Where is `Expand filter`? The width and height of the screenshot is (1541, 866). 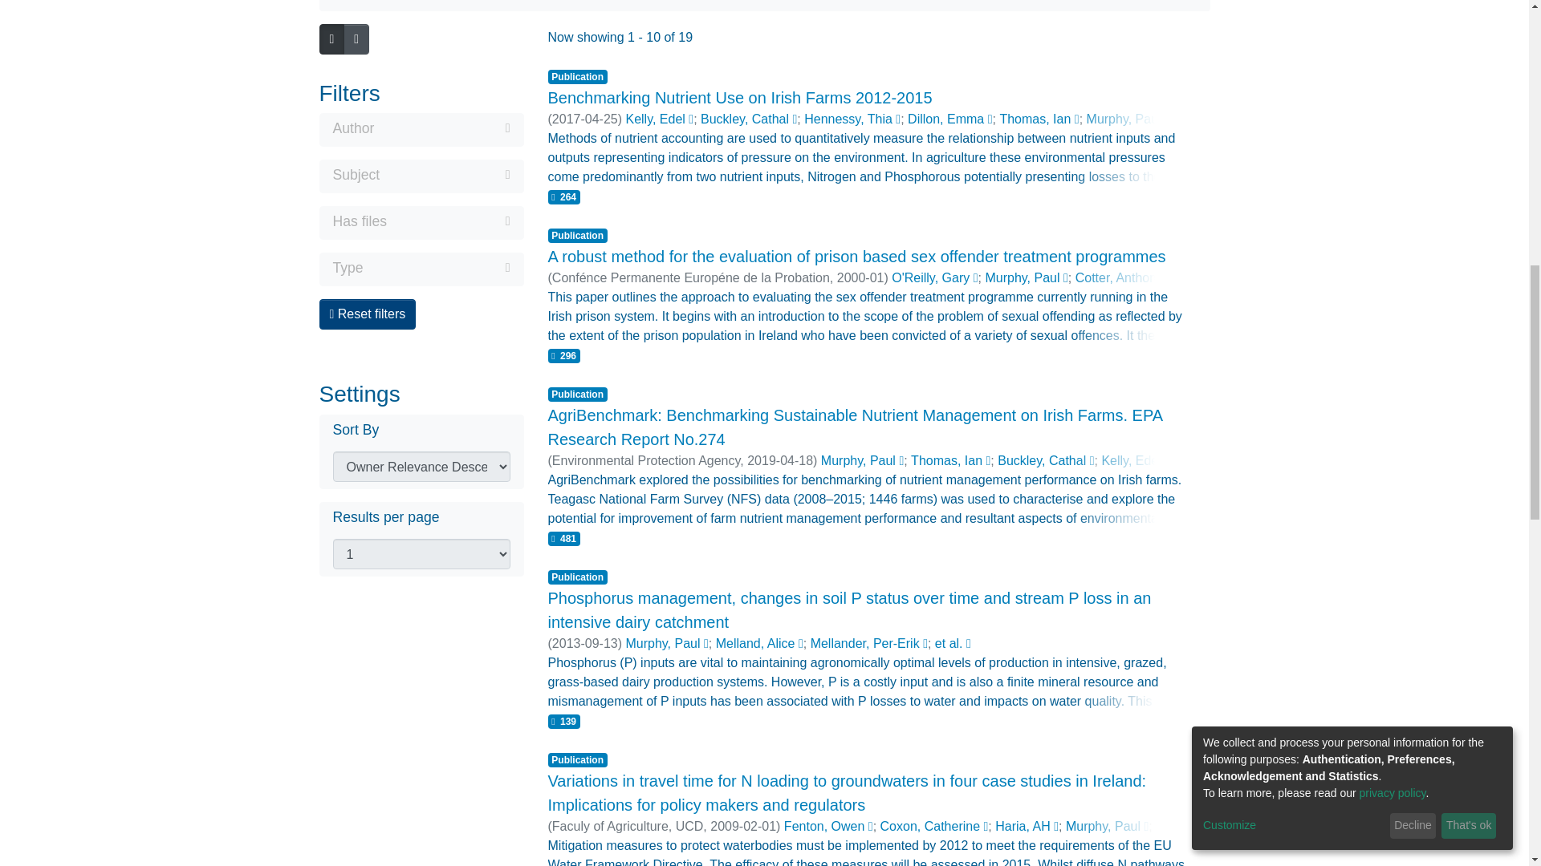 Expand filter is located at coordinates (441, 127).